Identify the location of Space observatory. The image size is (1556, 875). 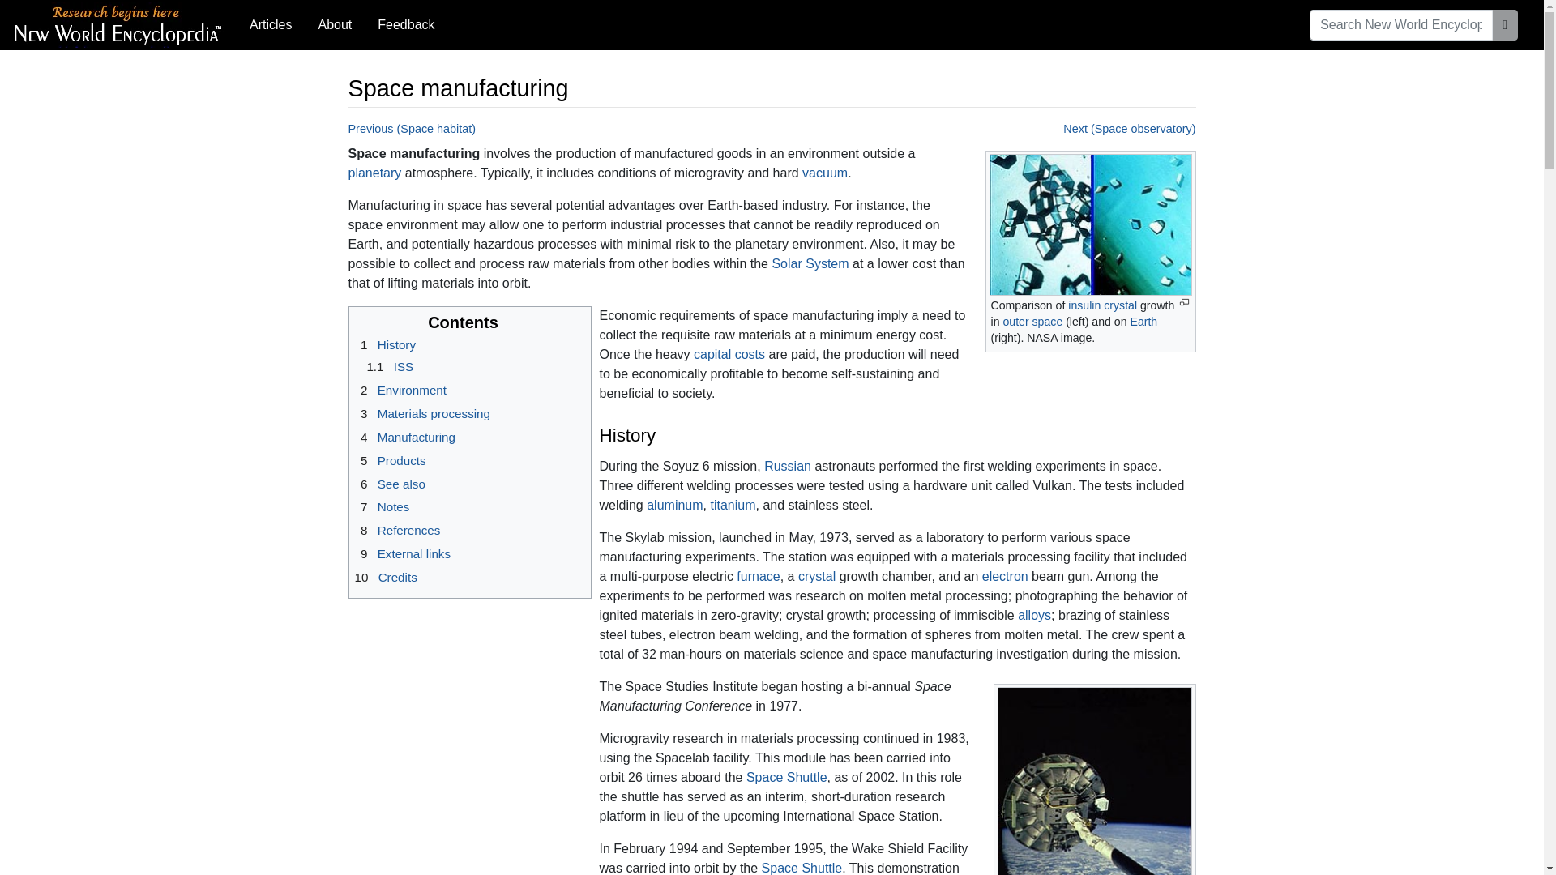
(1128, 129).